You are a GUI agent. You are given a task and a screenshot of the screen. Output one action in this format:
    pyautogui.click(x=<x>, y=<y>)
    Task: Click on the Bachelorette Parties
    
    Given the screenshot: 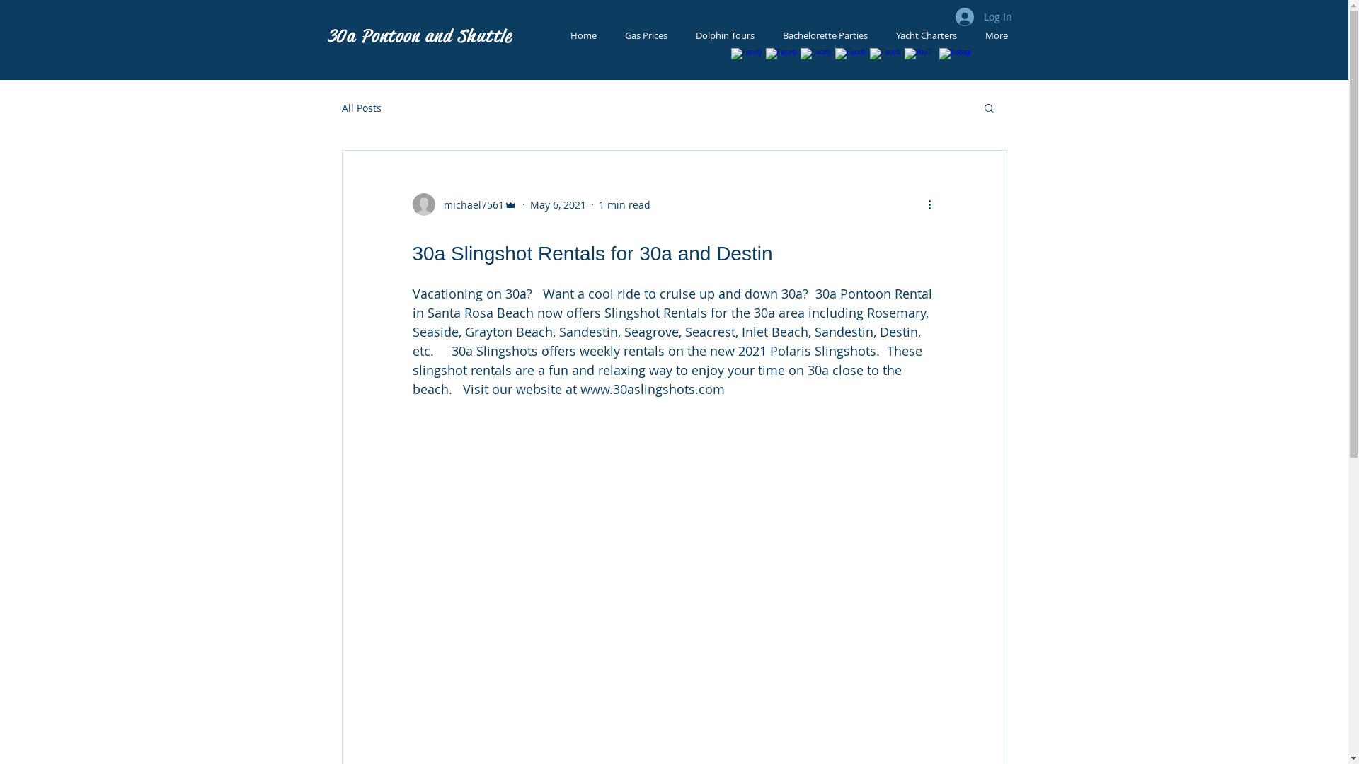 What is the action you would take?
    pyautogui.click(x=825, y=35)
    